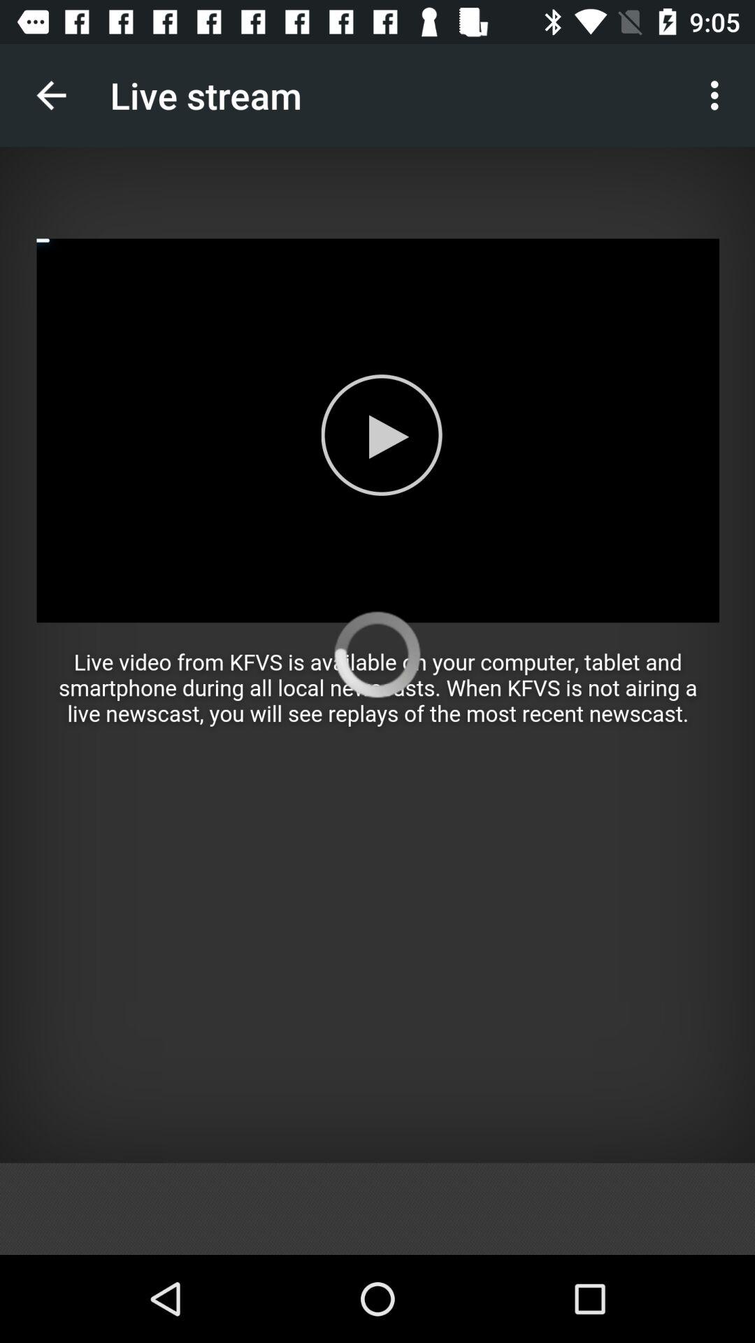 Image resolution: width=755 pixels, height=1343 pixels. What do you see at coordinates (377, 655) in the screenshot?
I see `view field` at bounding box center [377, 655].